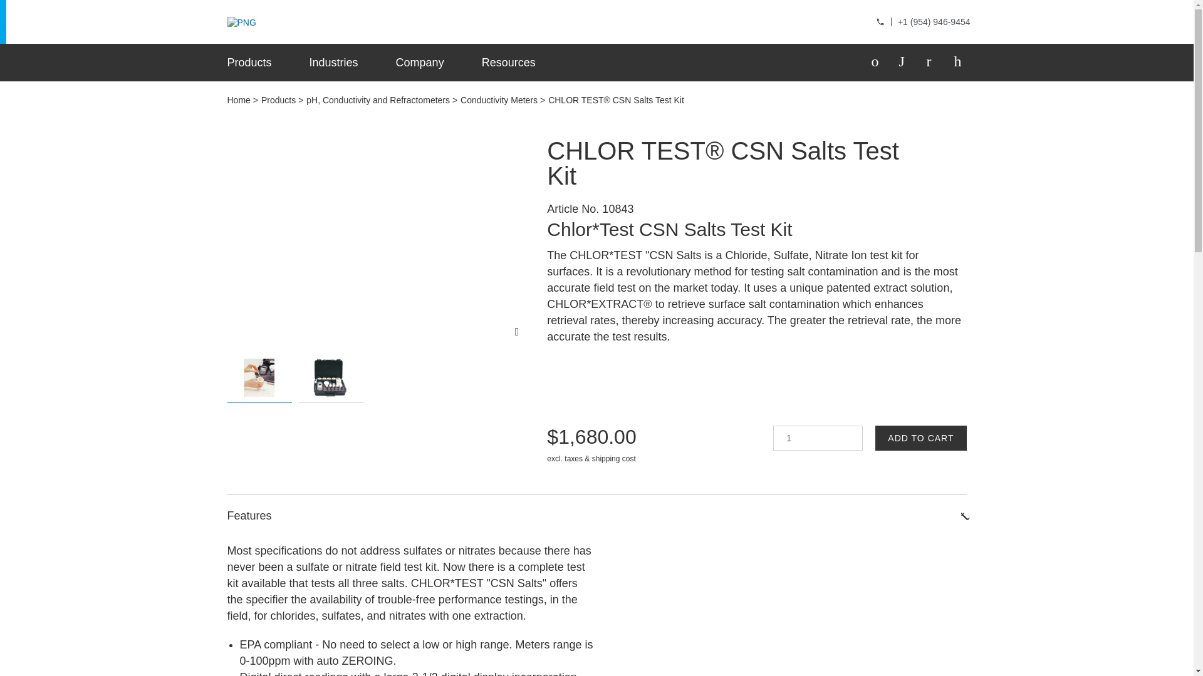 The image size is (1203, 676). What do you see at coordinates (420, 63) in the screenshot?
I see `Company` at bounding box center [420, 63].